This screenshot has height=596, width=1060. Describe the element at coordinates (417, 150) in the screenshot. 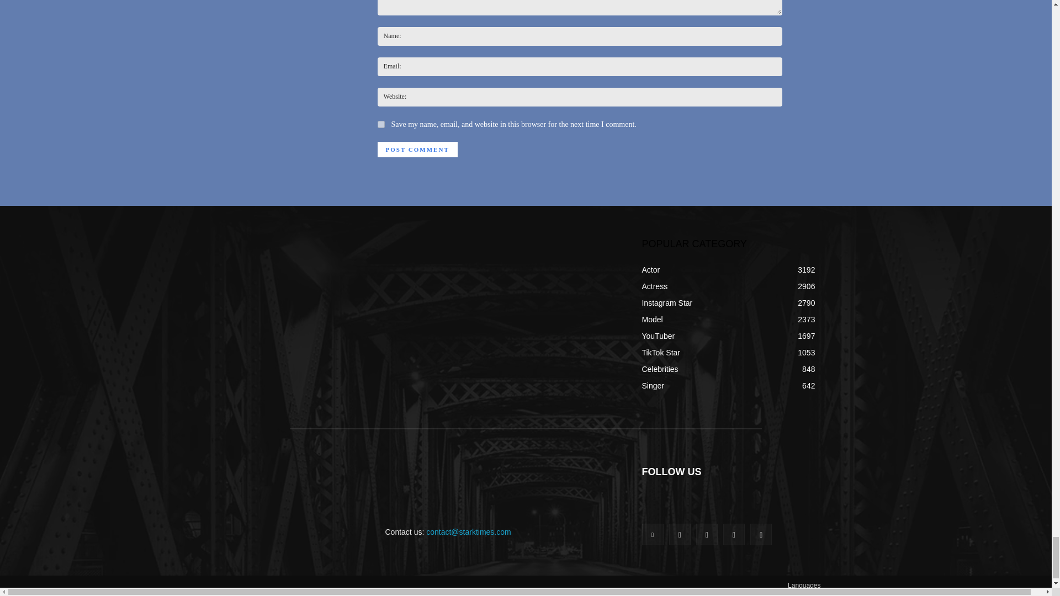

I see `Post Comment` at that location.